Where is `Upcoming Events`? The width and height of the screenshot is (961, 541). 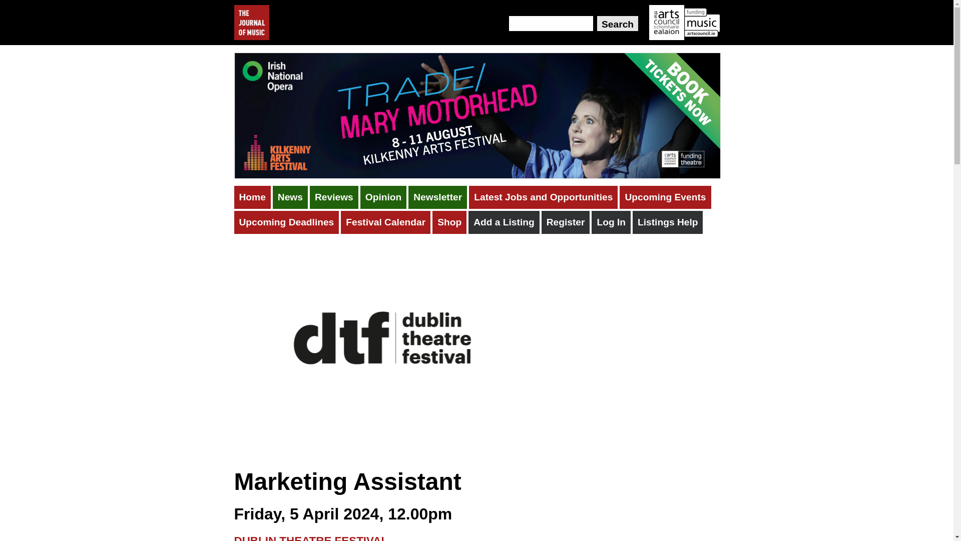 Upcoming Events is located at coordinates (665, 197).